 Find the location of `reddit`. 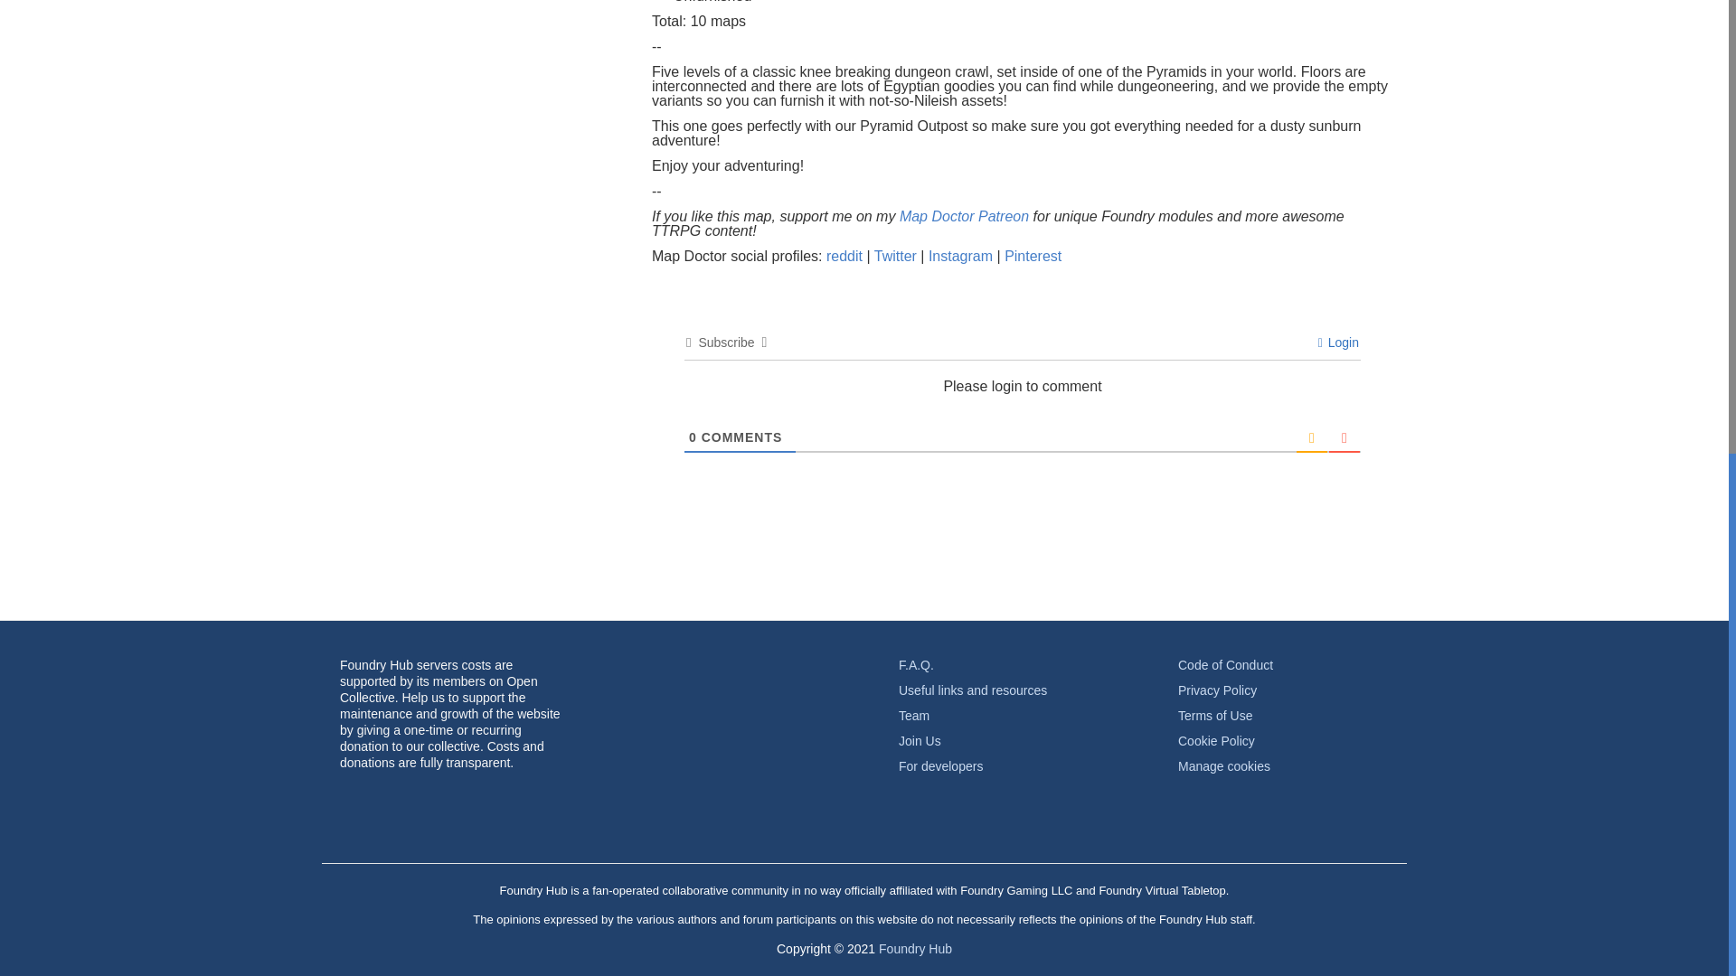

reddit is located at coordinates (846, 256).